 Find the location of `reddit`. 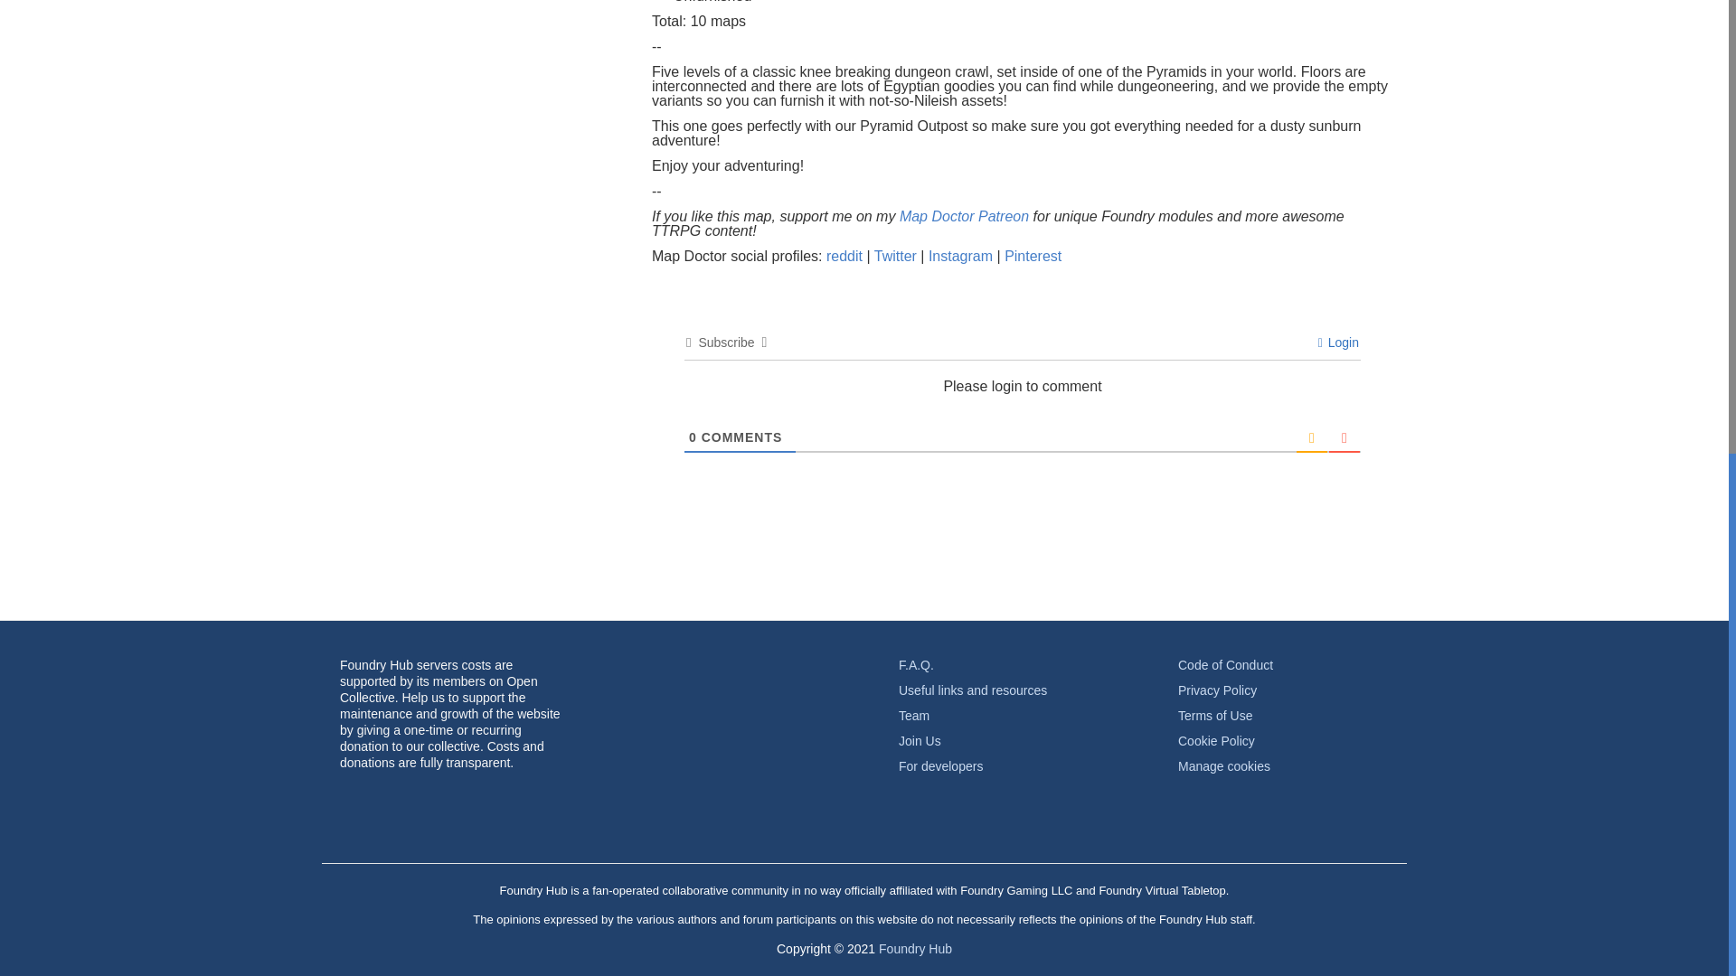

reddit is located at coordinates (846, 256).